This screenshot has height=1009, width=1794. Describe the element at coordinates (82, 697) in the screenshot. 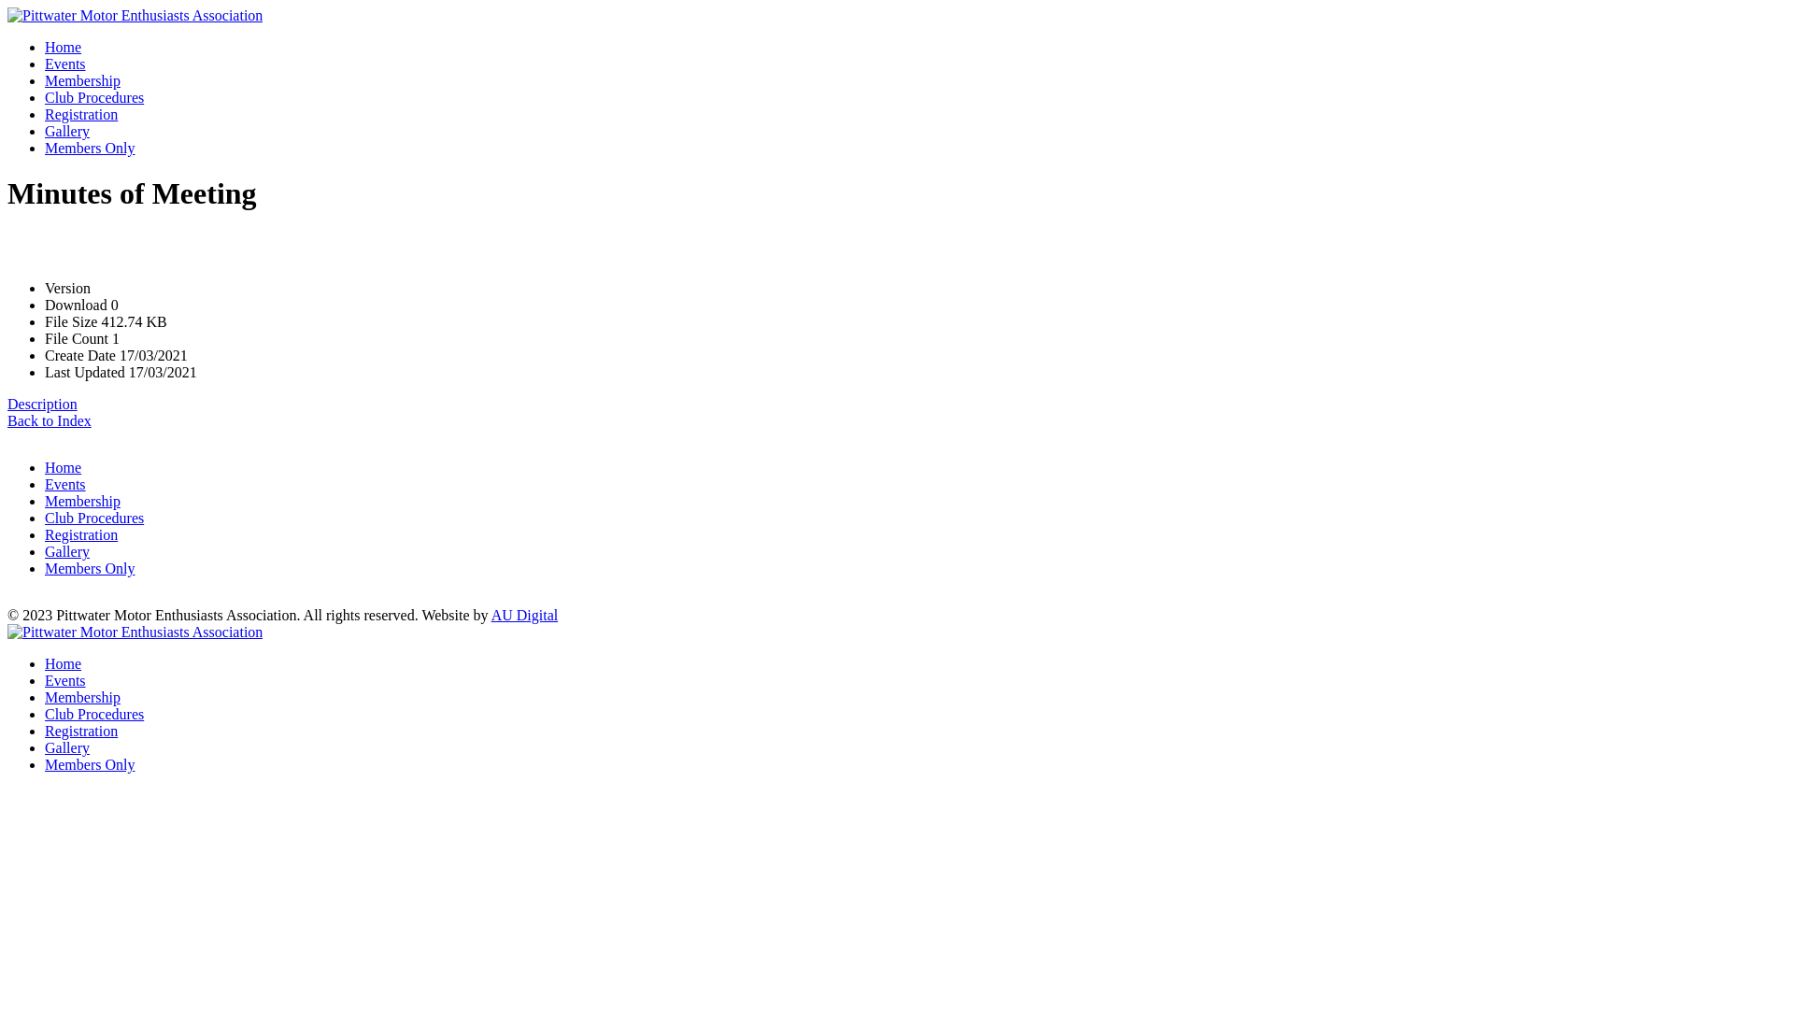

I see `Membership` at that location.